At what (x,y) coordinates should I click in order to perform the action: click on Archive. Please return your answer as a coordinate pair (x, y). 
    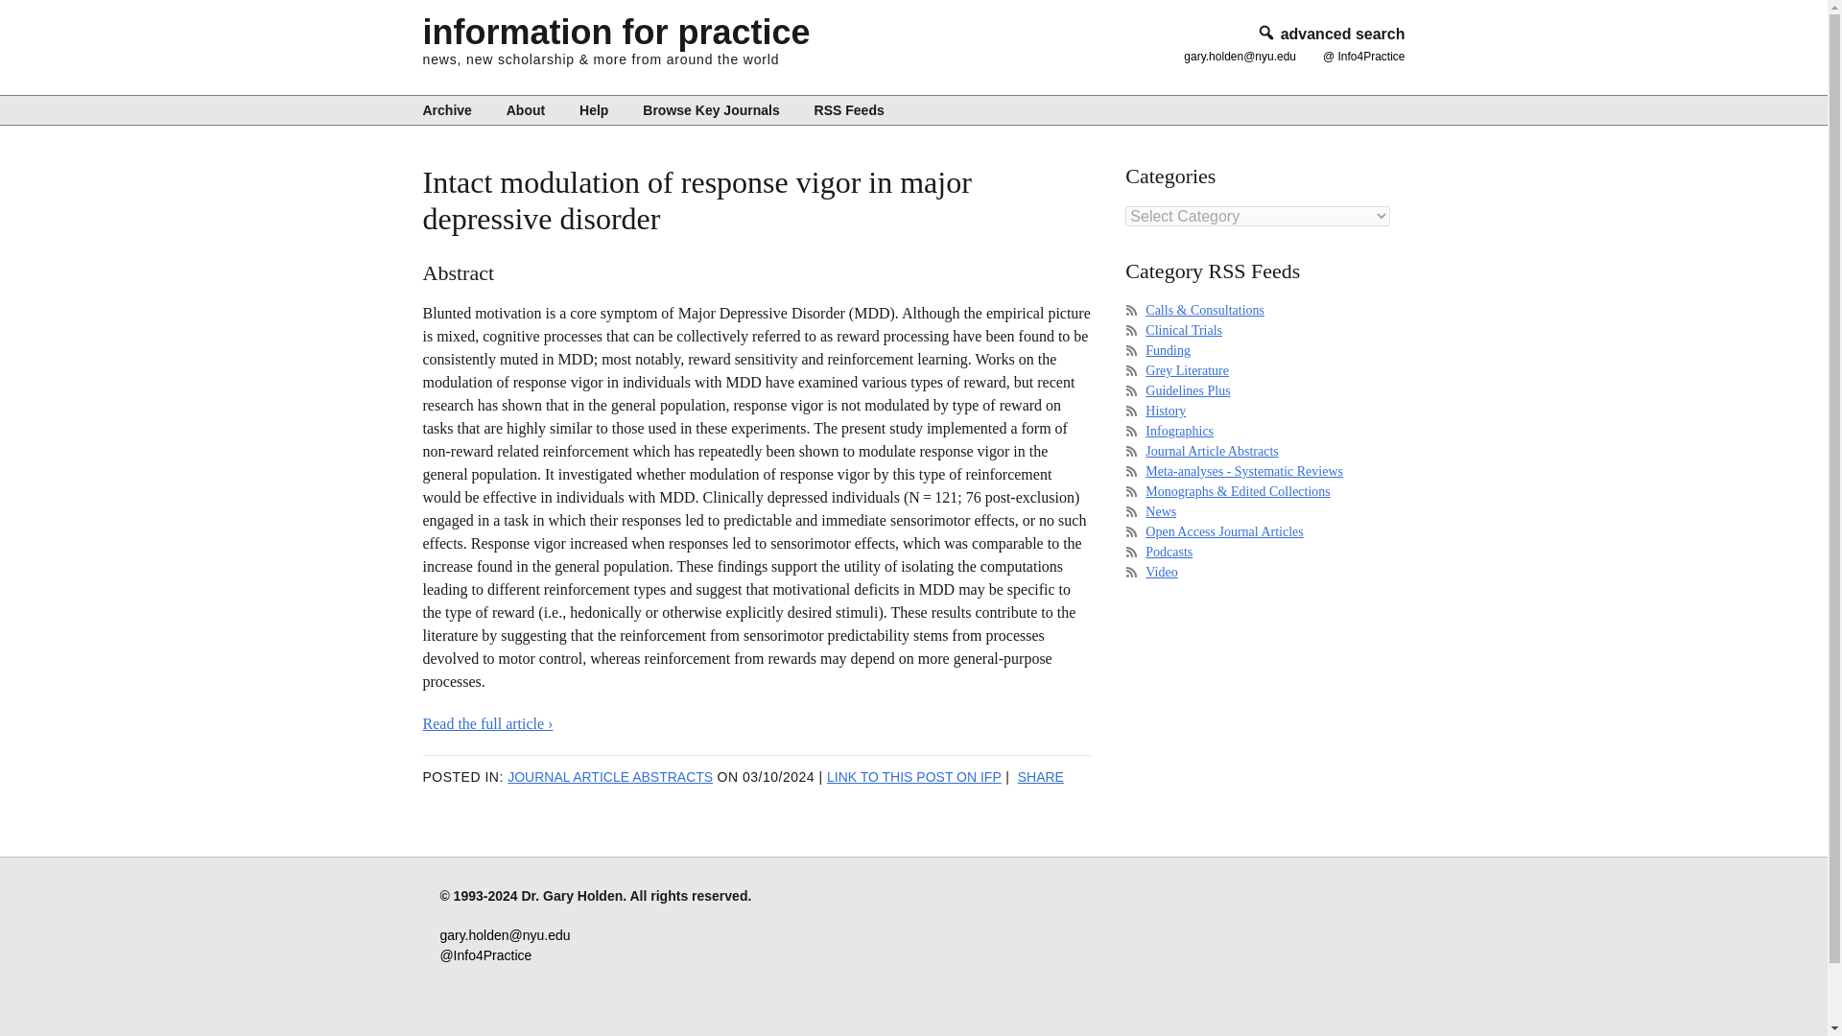
    Looking at the image, I should click on (453, 109).